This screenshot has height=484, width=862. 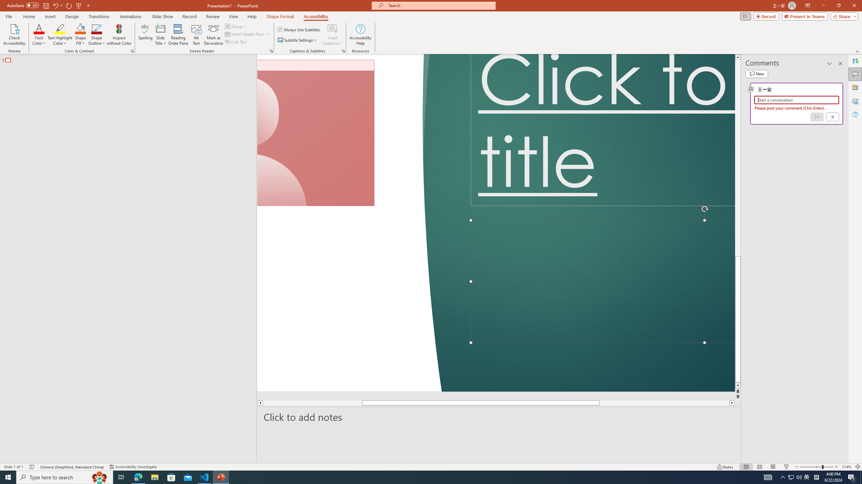 What do you see at coordinates (832, 117) in the screenshot?
I see `Cancel` at bounding box center [832, 117].